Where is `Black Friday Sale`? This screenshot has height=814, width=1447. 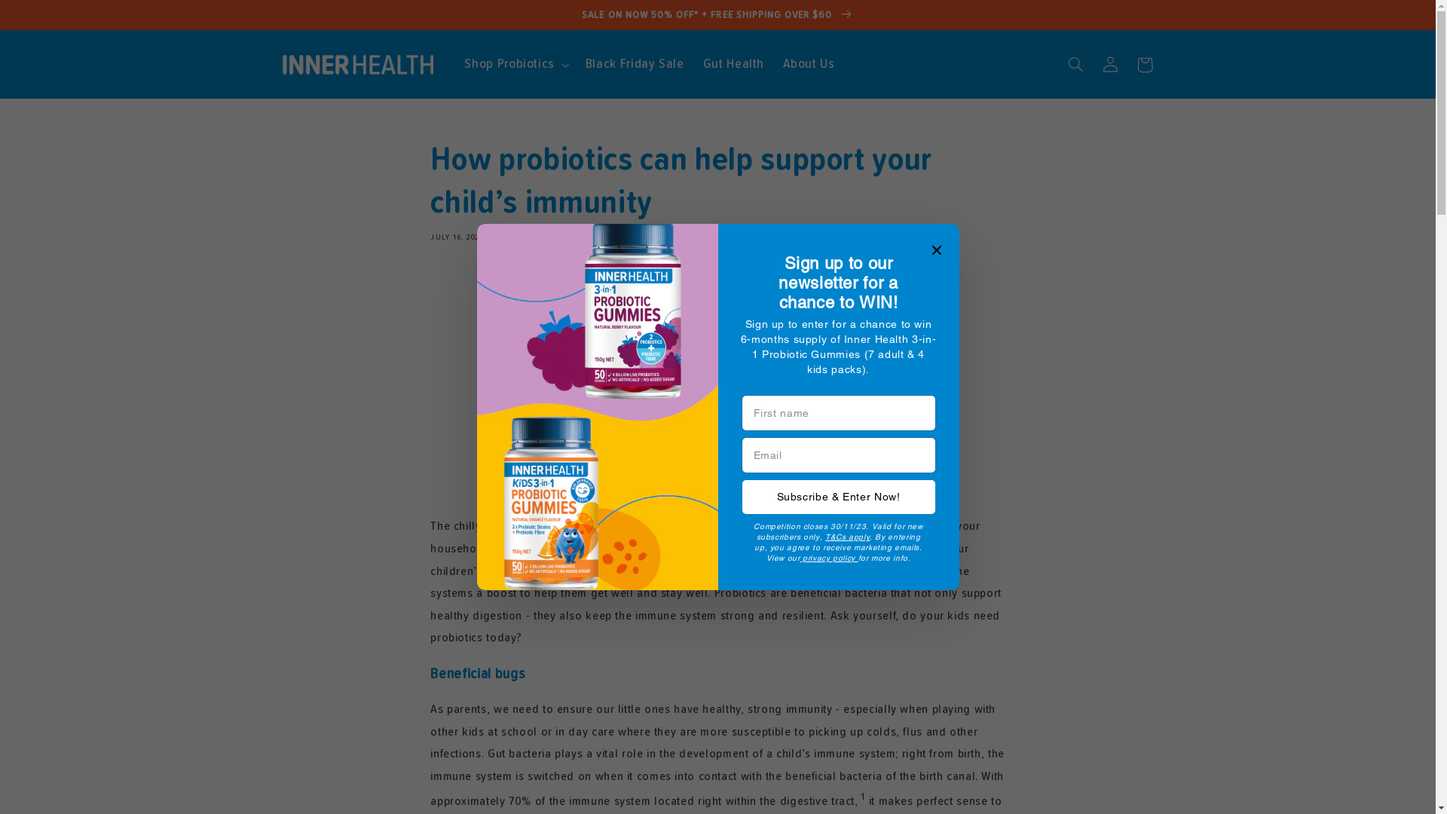 Black Friday Sale is located at coordinates (635, 65).